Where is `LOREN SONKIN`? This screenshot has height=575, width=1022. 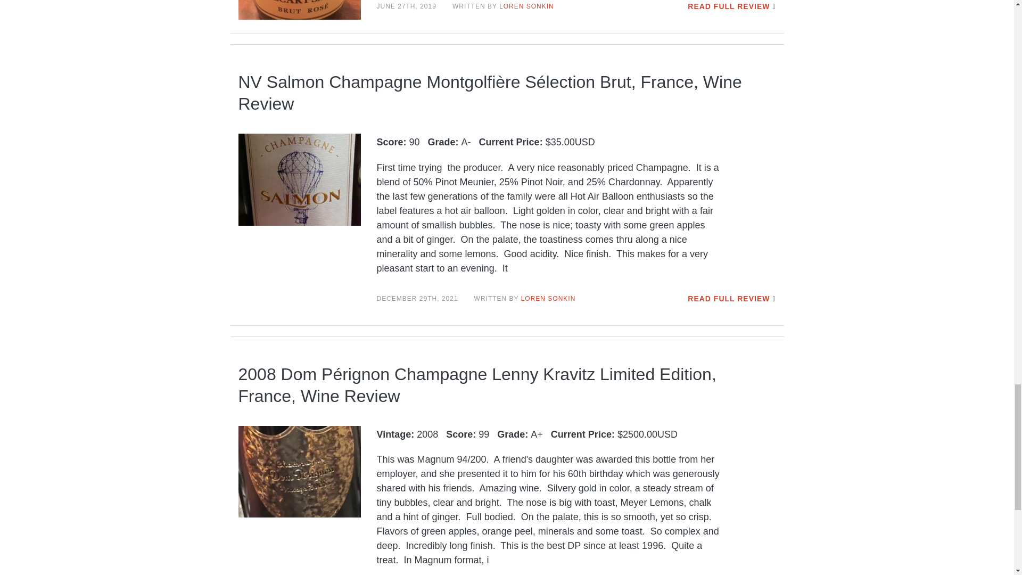 LOREN SONKIN is located at coordinates (548, 299).